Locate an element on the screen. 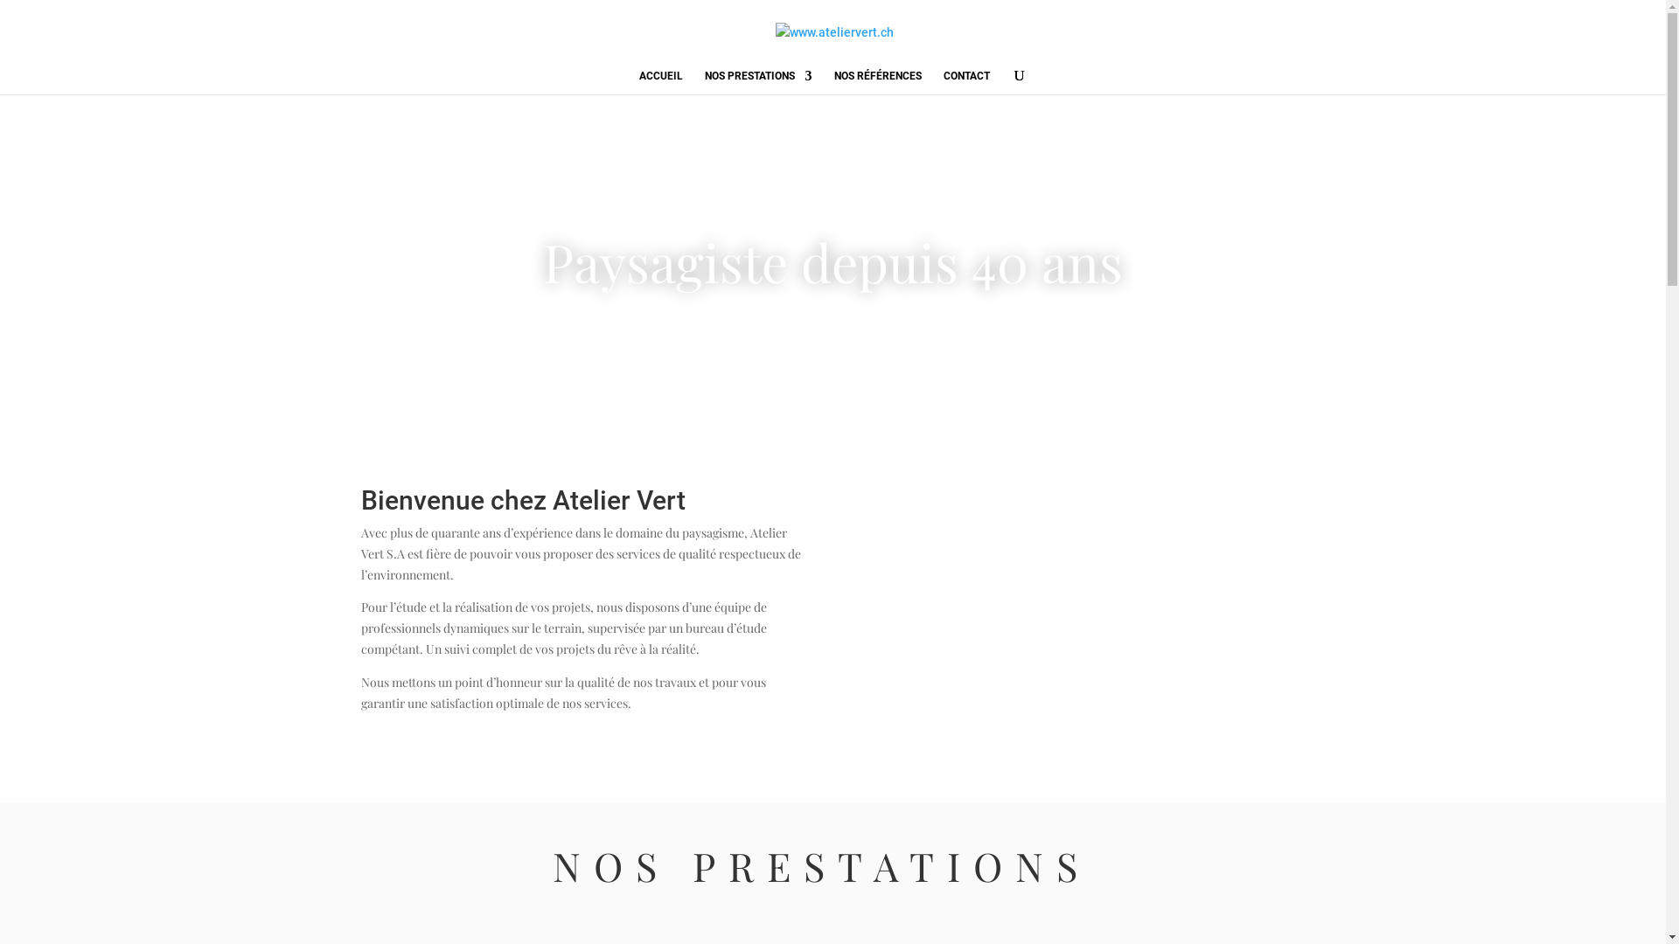 The height and width of the screenshot is (944, 1679). ACCUEIL is located at coordinates (660, 82).